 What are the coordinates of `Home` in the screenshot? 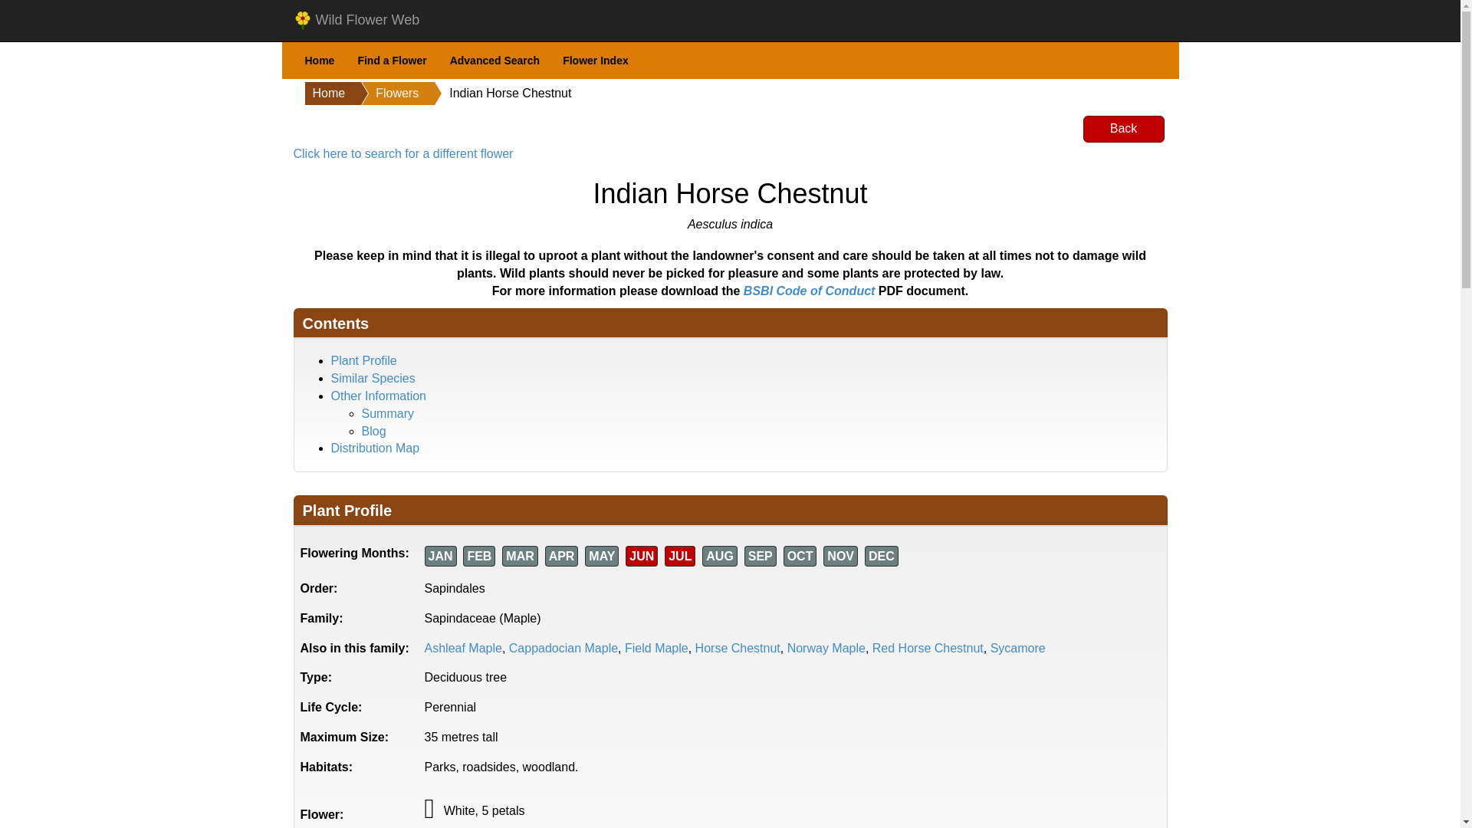 It's located at (325, 94).